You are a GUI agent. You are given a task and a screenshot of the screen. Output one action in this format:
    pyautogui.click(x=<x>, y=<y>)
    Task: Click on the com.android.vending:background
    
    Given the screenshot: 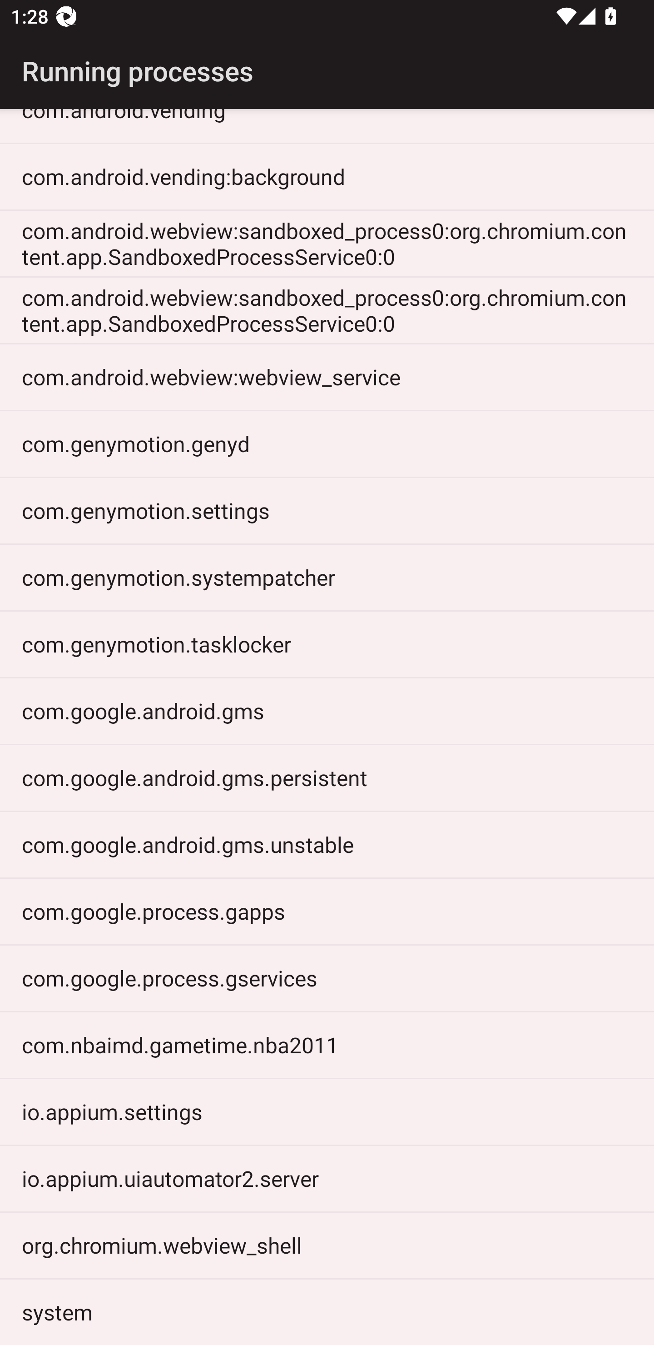 What is the action you would take?
    pyautogui.click(x=327, y=176)
    